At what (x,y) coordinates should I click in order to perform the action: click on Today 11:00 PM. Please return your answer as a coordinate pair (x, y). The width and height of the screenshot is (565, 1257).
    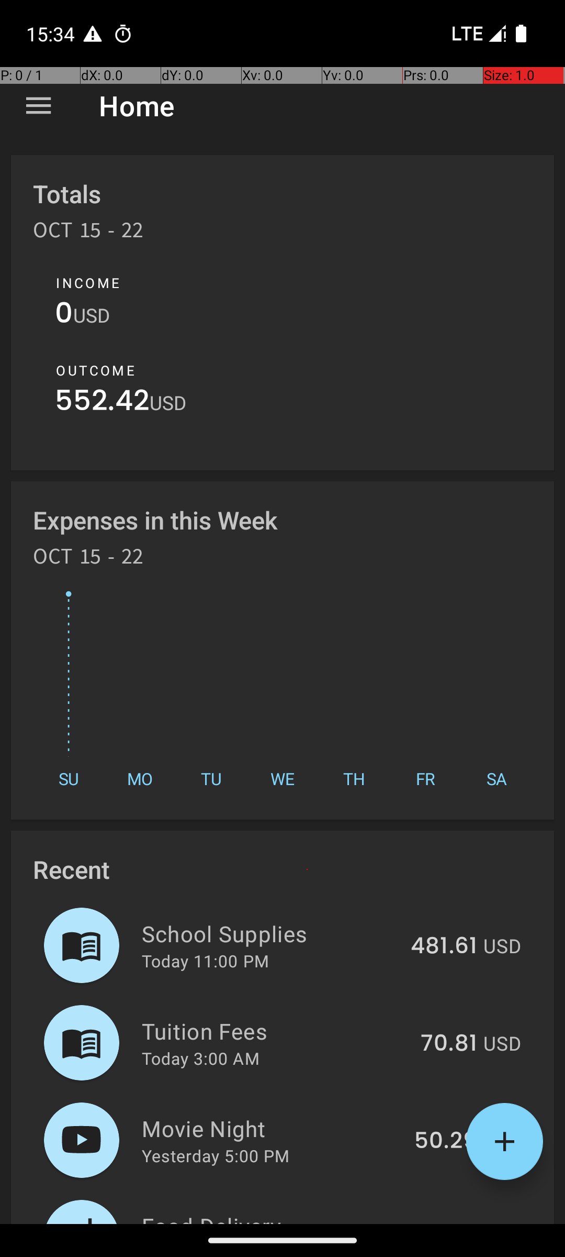
    Looking at the image, I should click on (205, 961).